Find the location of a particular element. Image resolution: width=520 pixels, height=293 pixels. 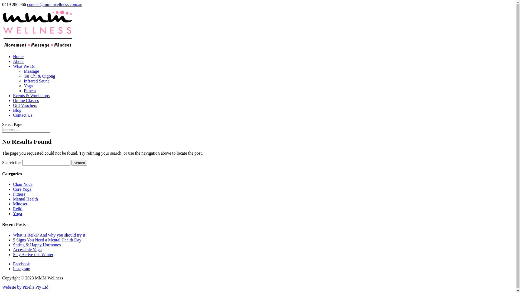

What We Do is located at coordinates (24, 66).